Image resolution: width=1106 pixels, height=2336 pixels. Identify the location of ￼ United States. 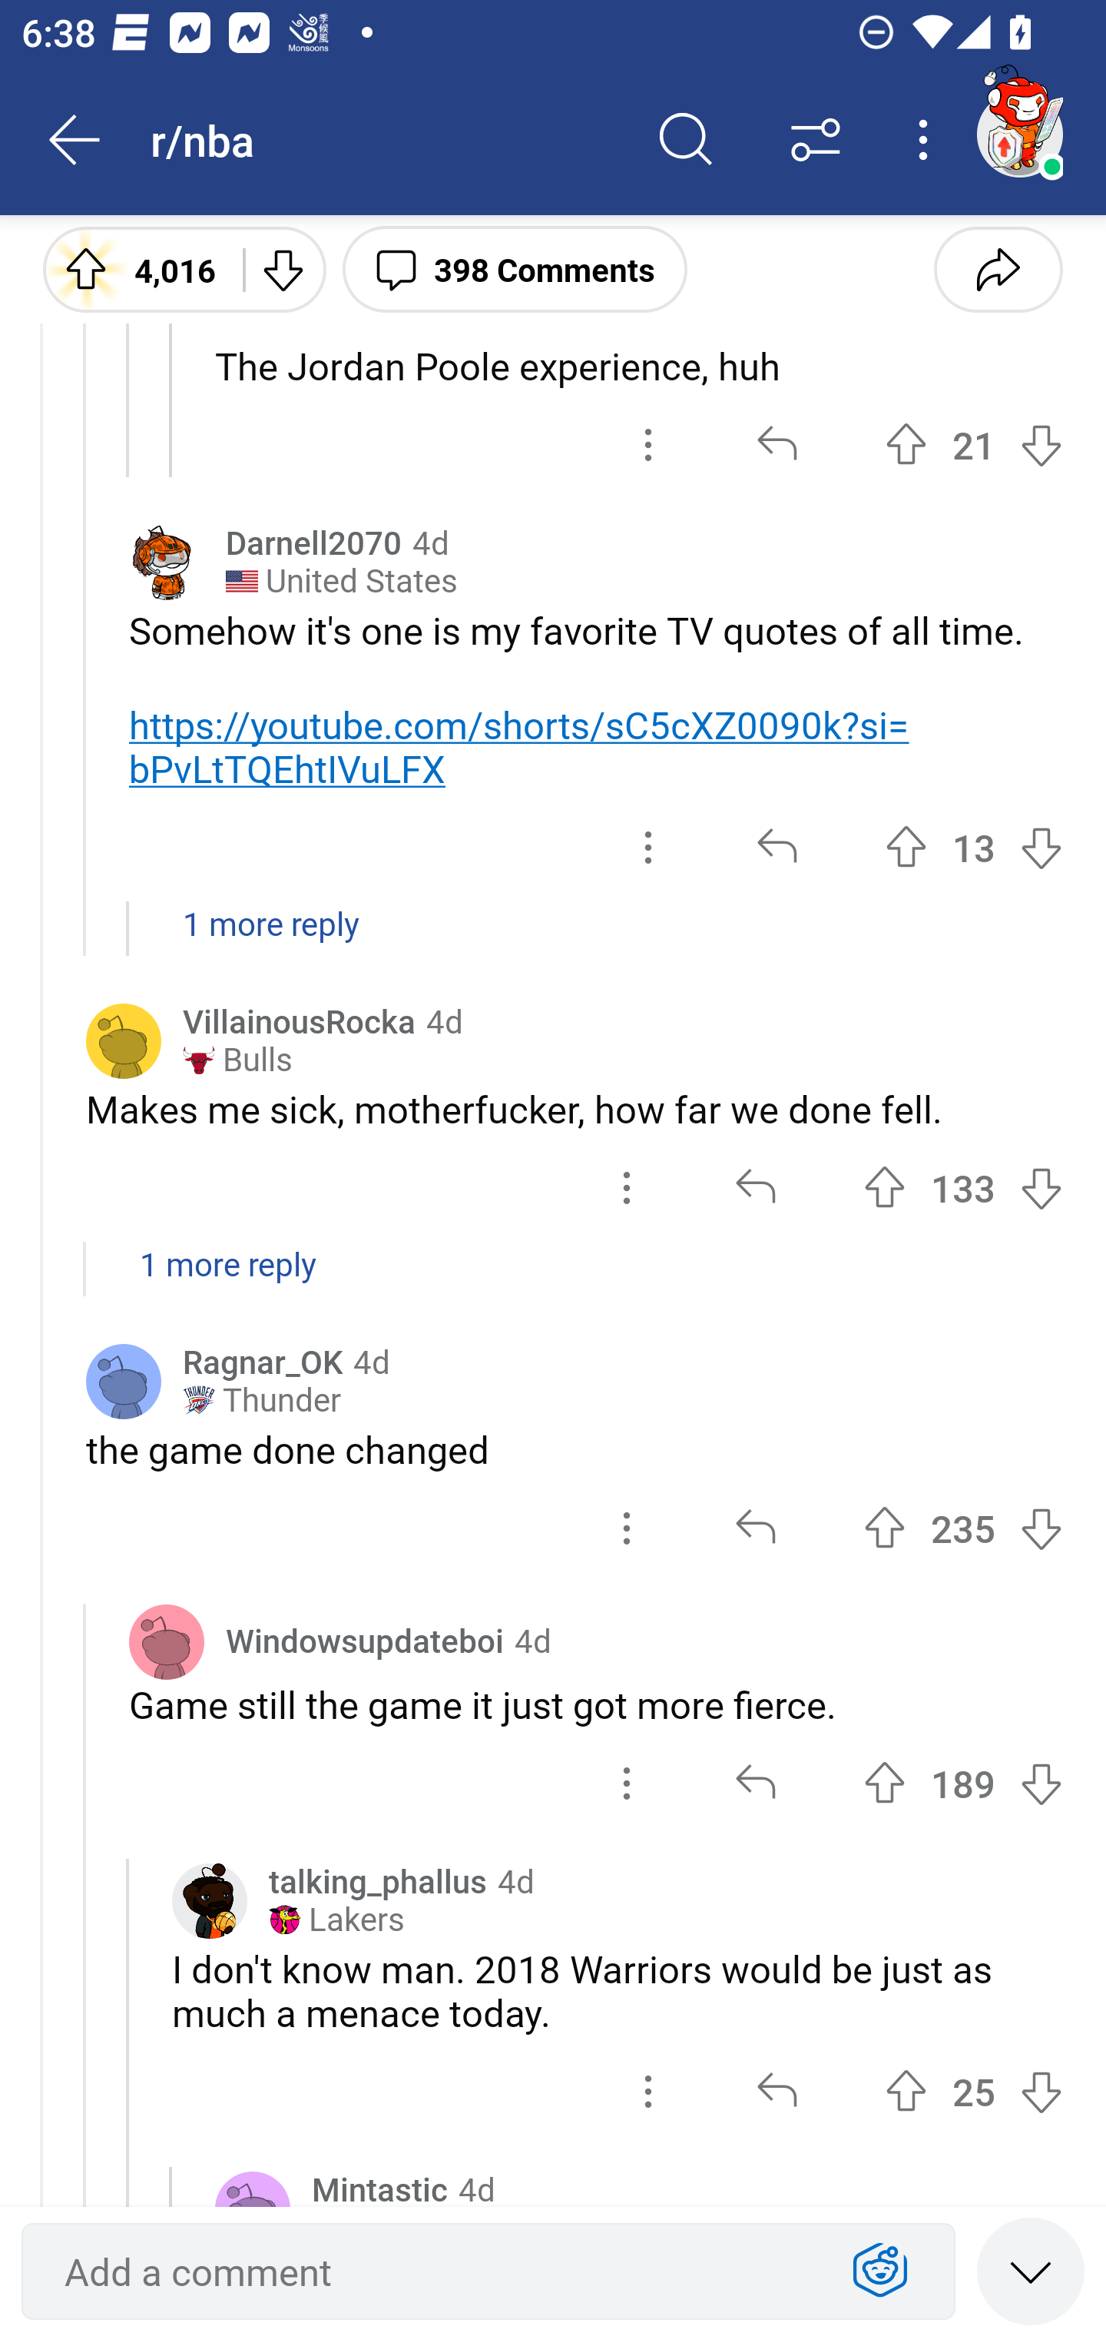
(341, 581).